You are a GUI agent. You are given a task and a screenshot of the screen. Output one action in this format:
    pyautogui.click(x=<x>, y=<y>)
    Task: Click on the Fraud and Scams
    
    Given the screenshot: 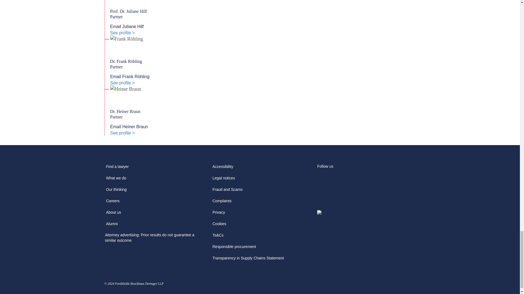 What is the action you would take?
    pyautogui.click(x=227, y=191)
    